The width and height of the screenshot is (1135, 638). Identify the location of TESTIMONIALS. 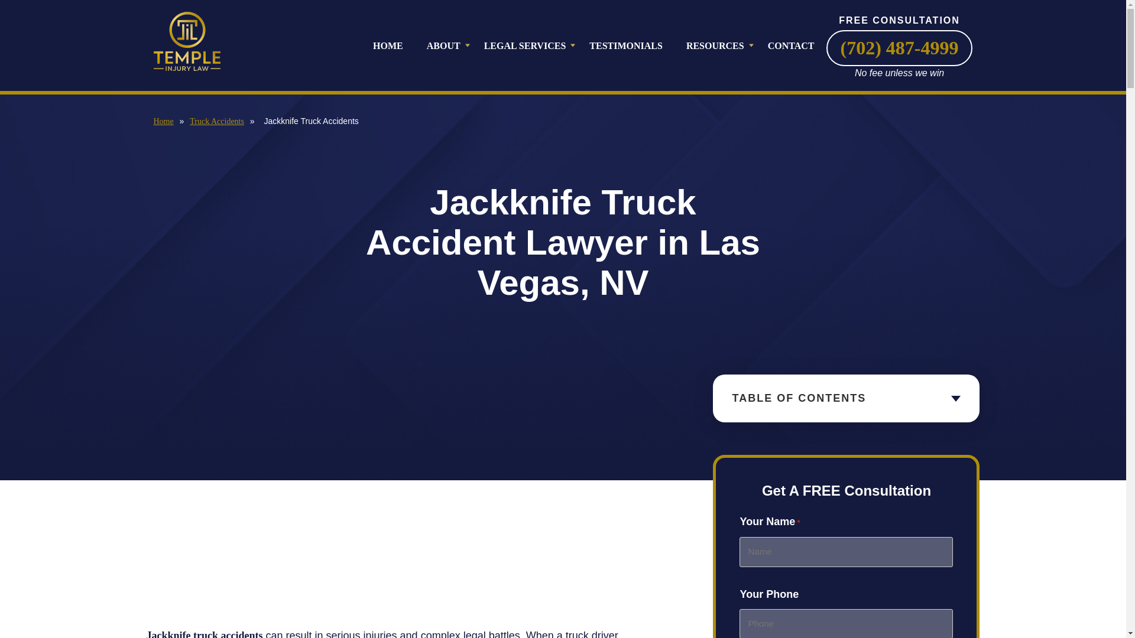
(625, 45).